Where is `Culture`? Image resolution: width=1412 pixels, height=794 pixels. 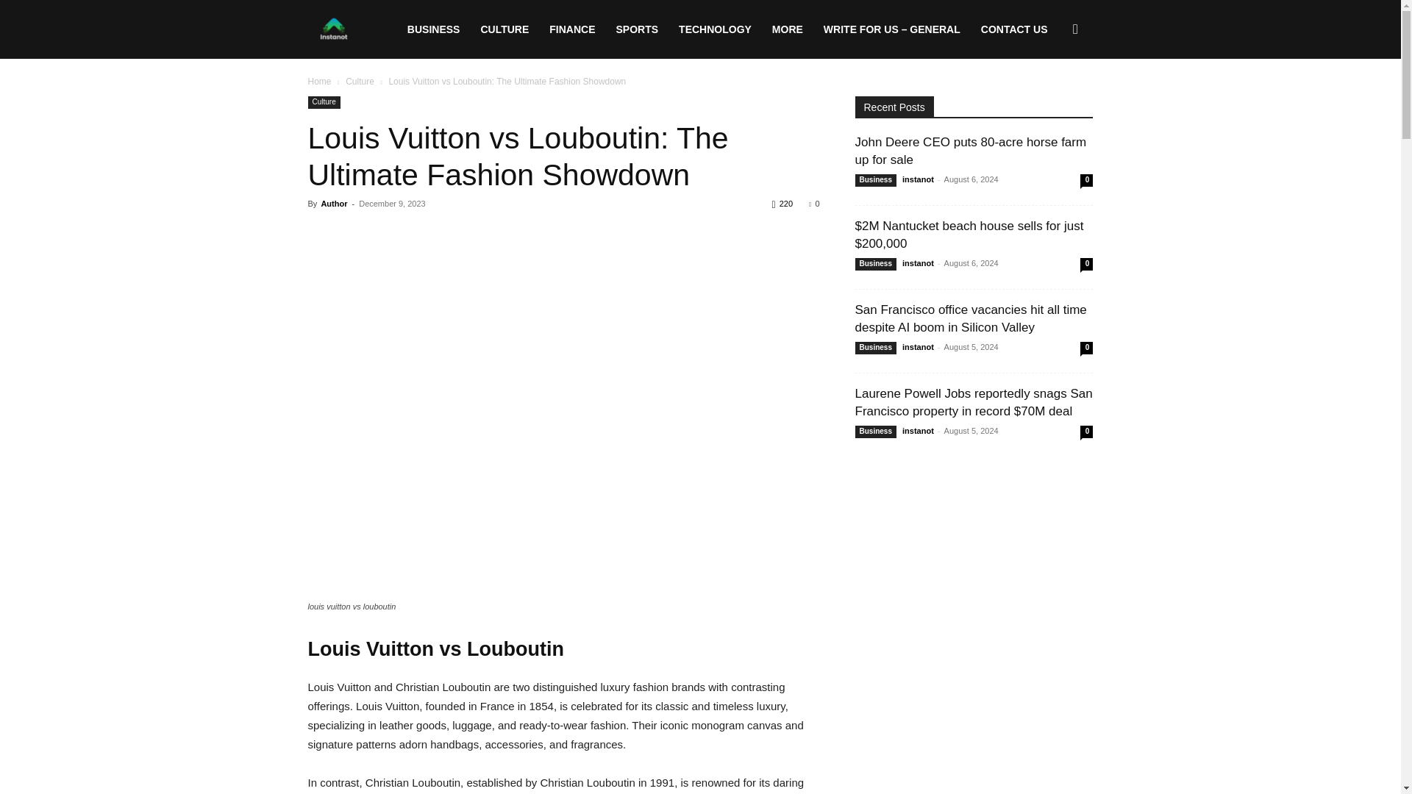 Culture is located at coordinates (324, 101).